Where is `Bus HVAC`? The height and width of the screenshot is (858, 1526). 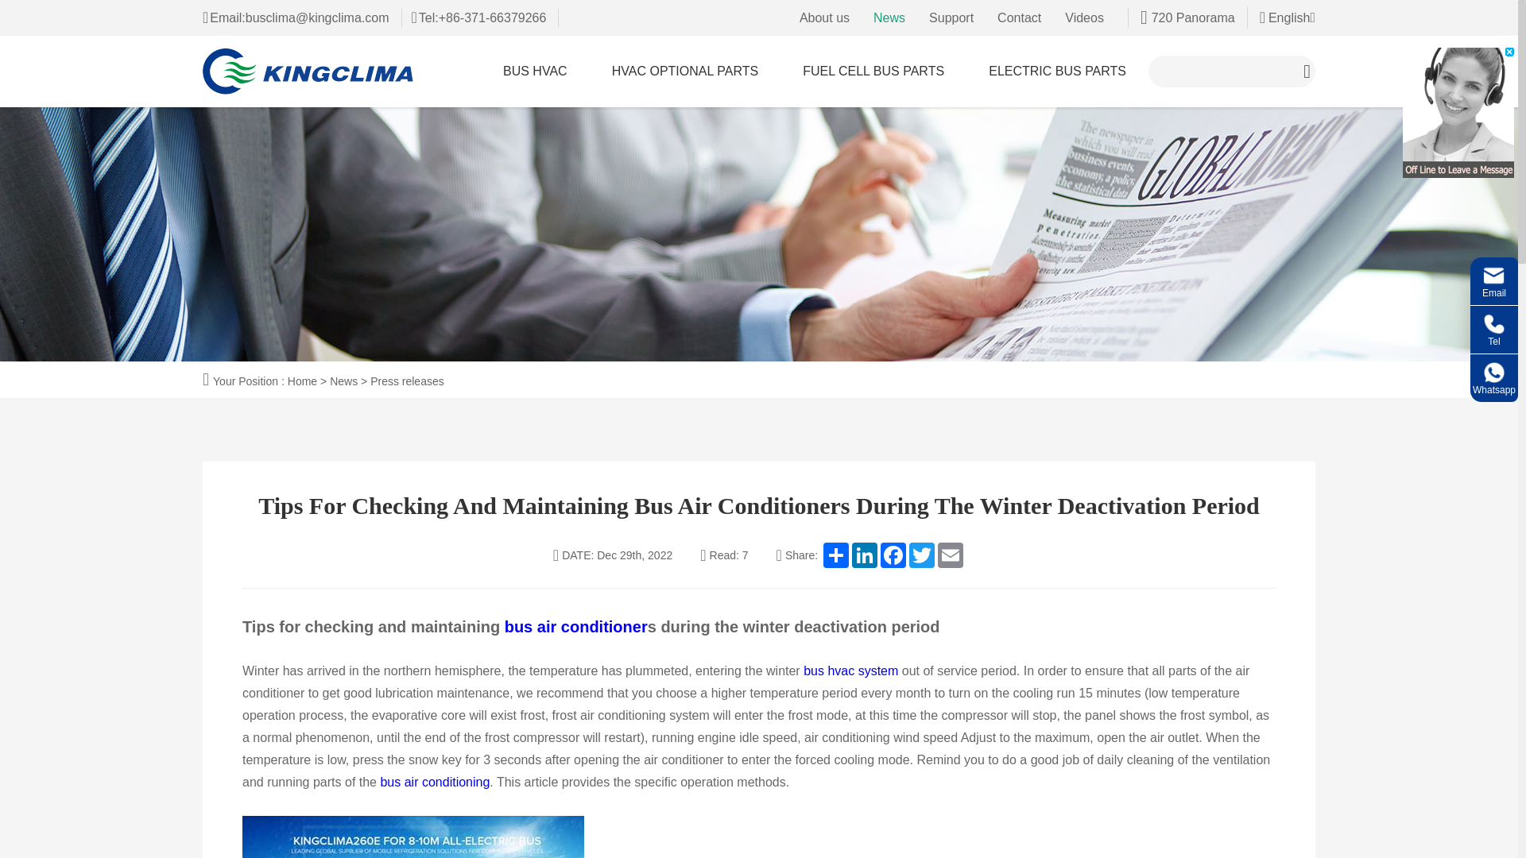 Bus HVAC is located at coordinates (535, 71).